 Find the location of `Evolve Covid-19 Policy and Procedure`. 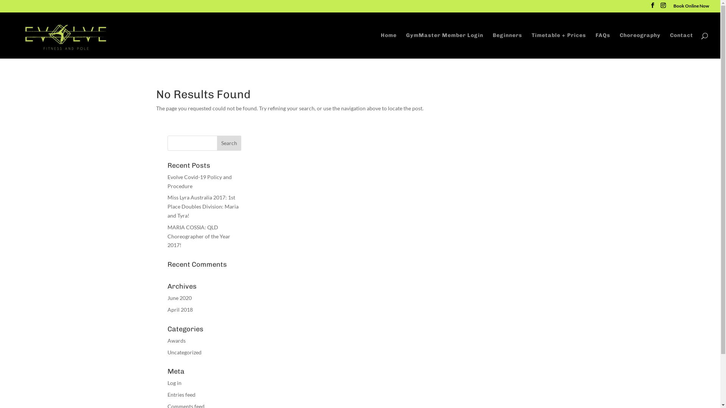

Evolve Covid-19 Policy and Procedure is located at coordinates (199, 181).